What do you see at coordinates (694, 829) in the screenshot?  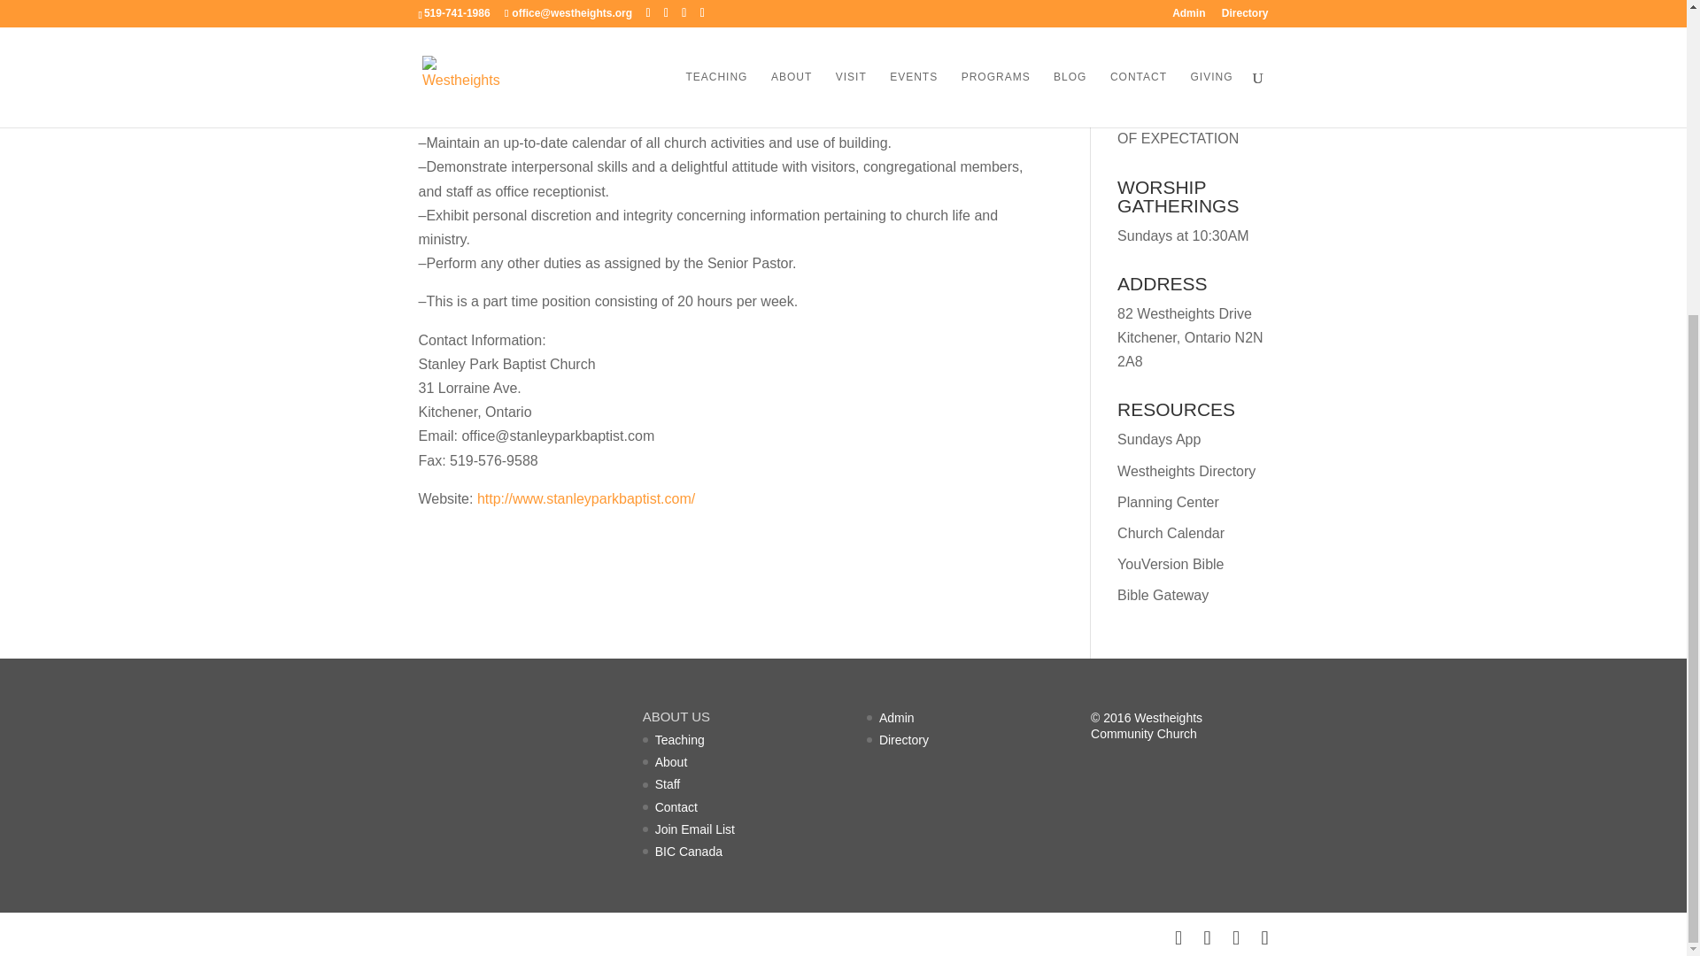 I see `Join Email List` at bounding box center [694, 829].